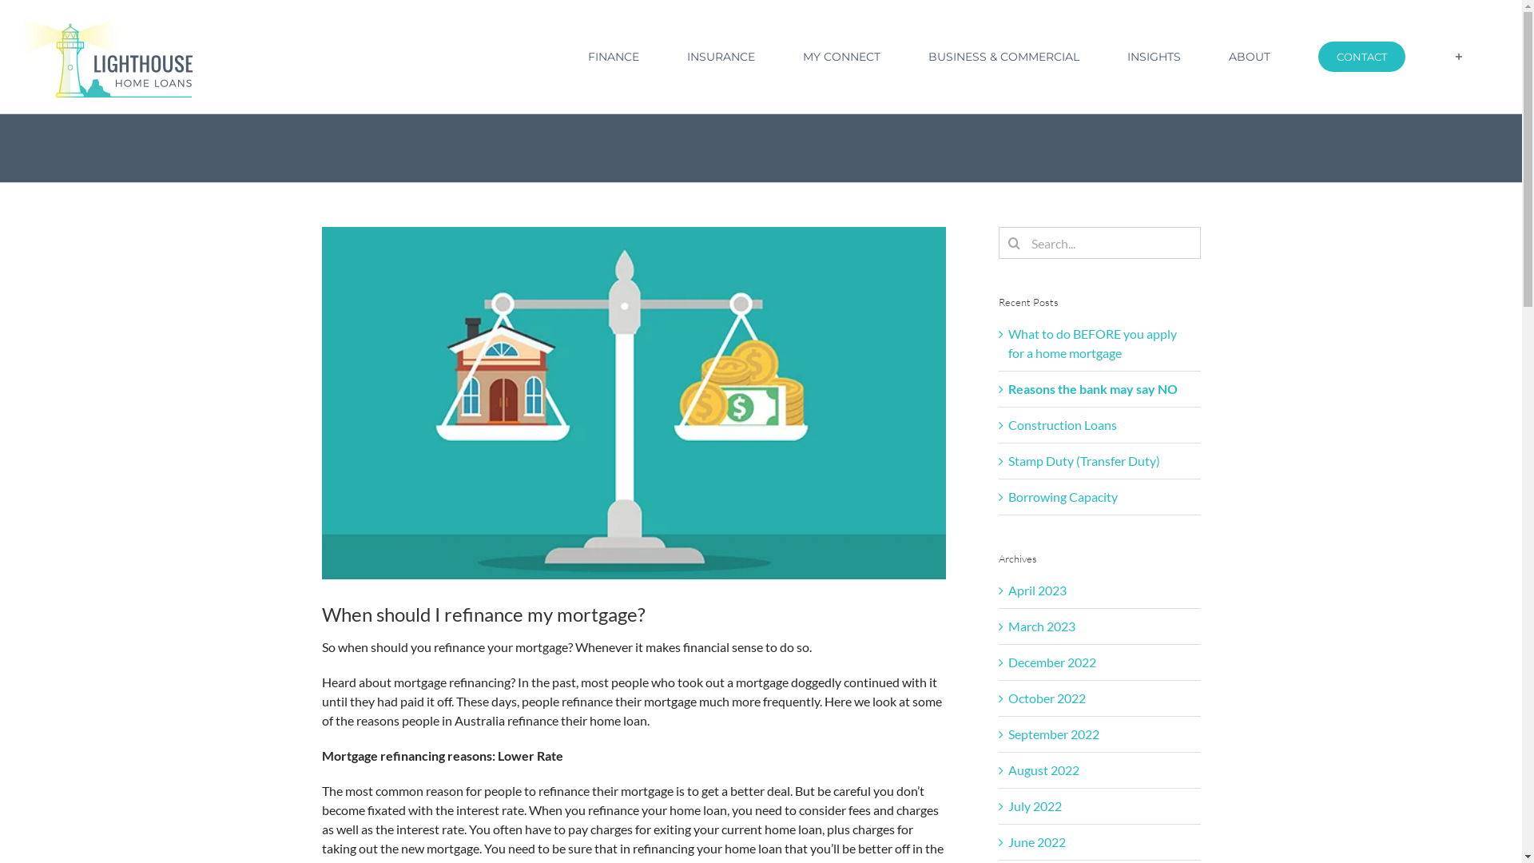  I want to click on BUSINESS & COMMERCIAL, so click(1003, 57).